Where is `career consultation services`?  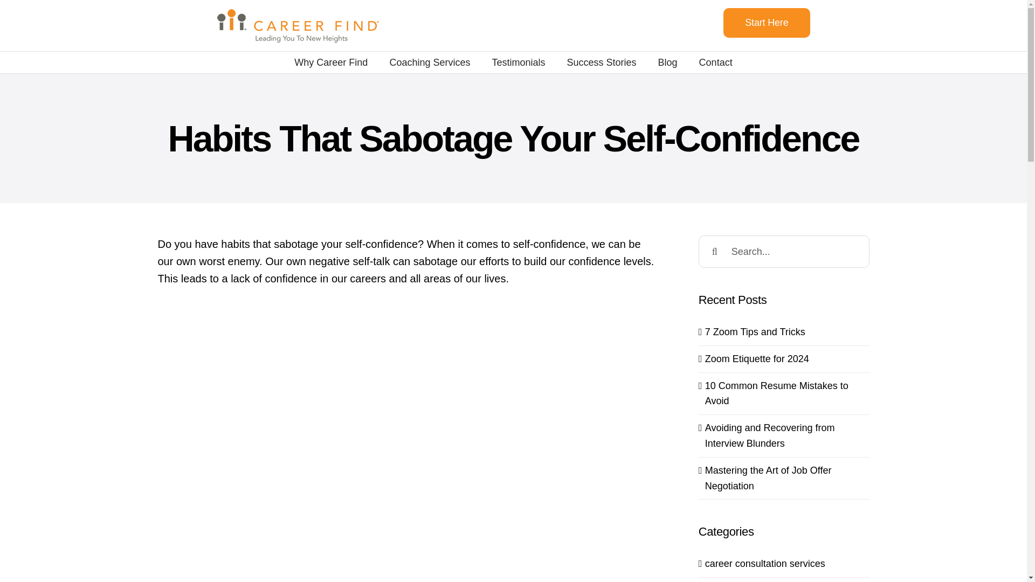 career consultation services is located at coordinates (784, 564).